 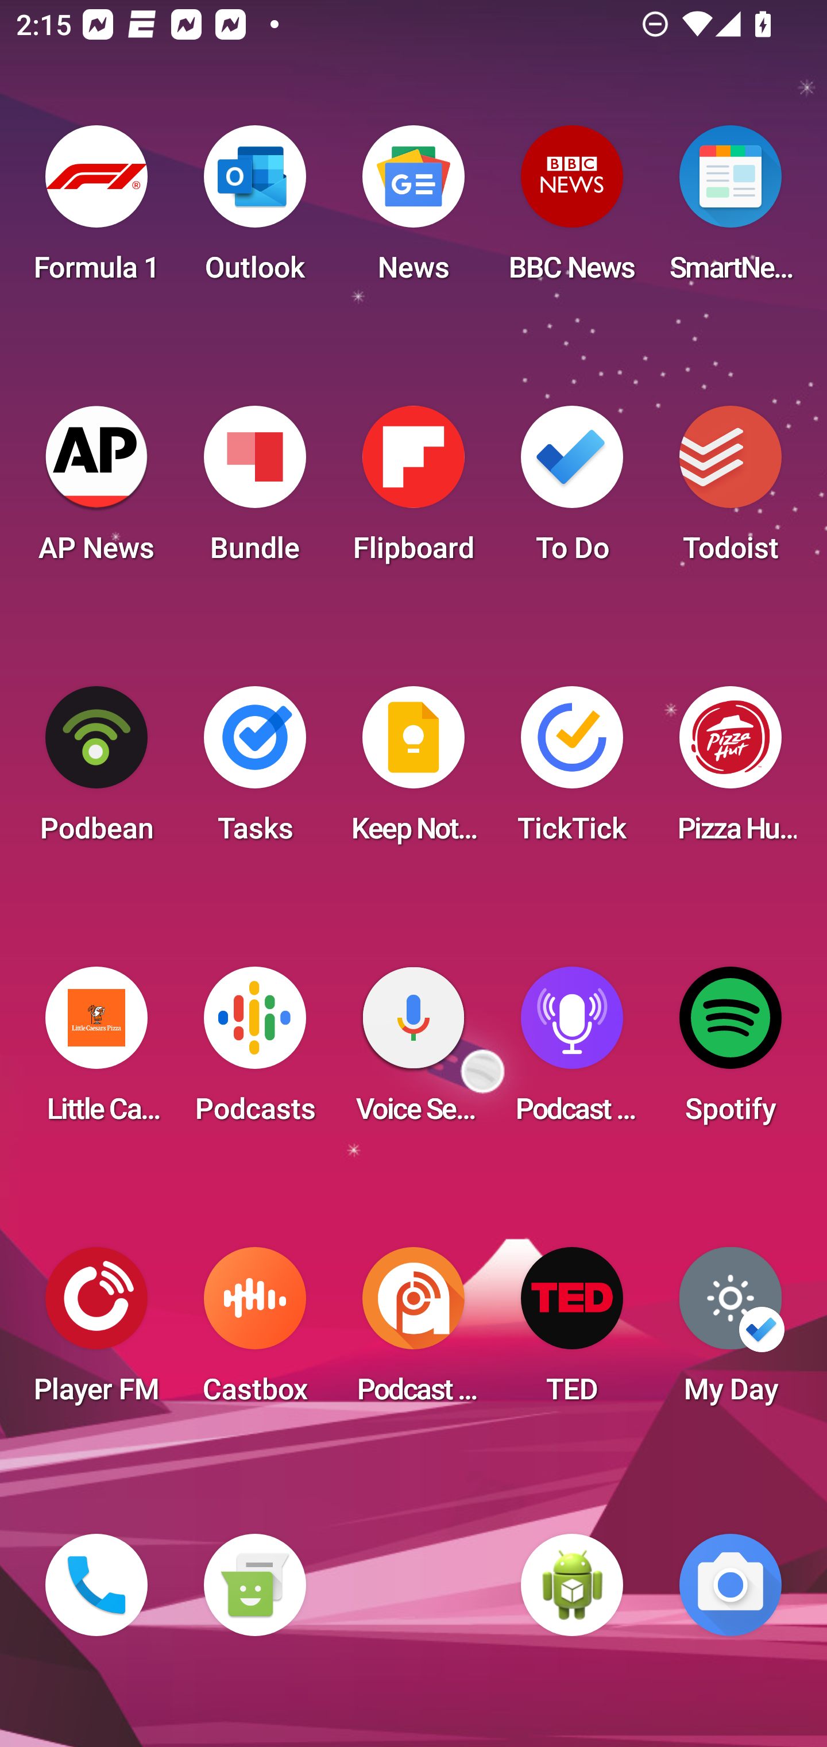 What do you see at coordinates (96, 210) in the screenshot?
I see `Formula 1` at bounding box center [96, 210].